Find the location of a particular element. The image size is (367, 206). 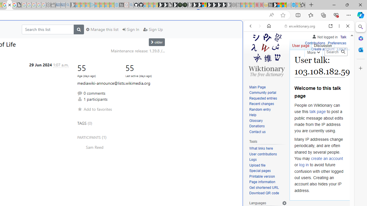

Search Filter, IMAGES is located at coordinates (270, 65).